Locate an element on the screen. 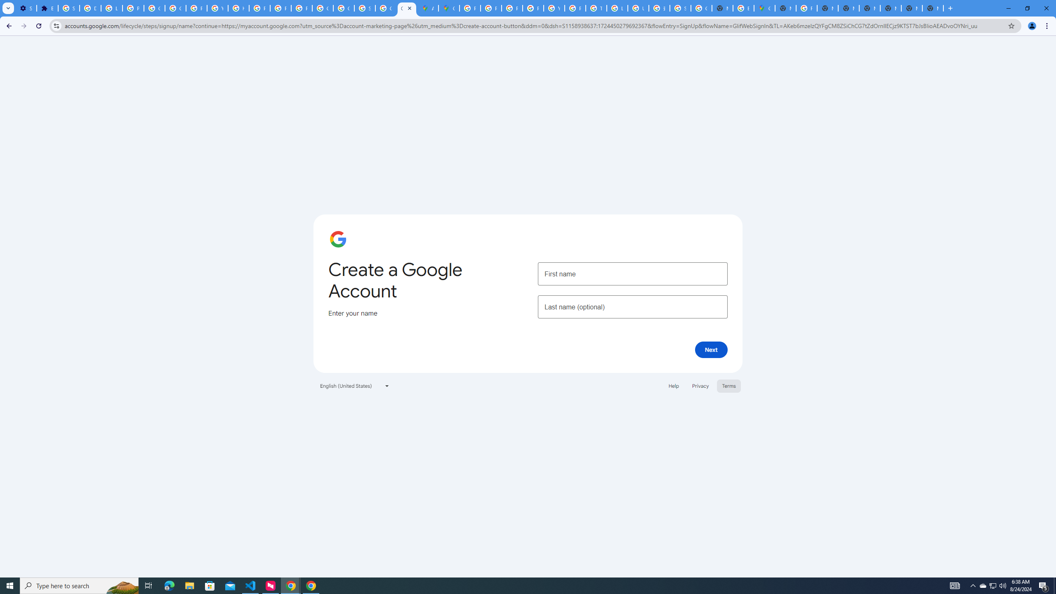 This screenshot has width=1056, height=594. Address and search bar is located at coordinates (534, 26).